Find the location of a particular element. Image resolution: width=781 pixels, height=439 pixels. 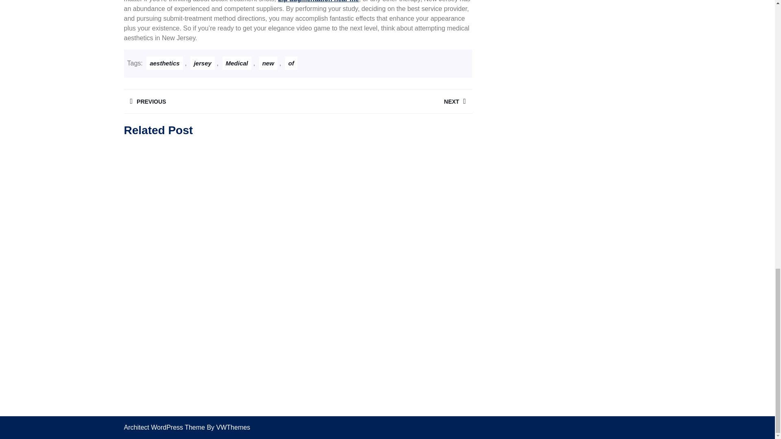

aesthetics is located at coordinates (237, 63).